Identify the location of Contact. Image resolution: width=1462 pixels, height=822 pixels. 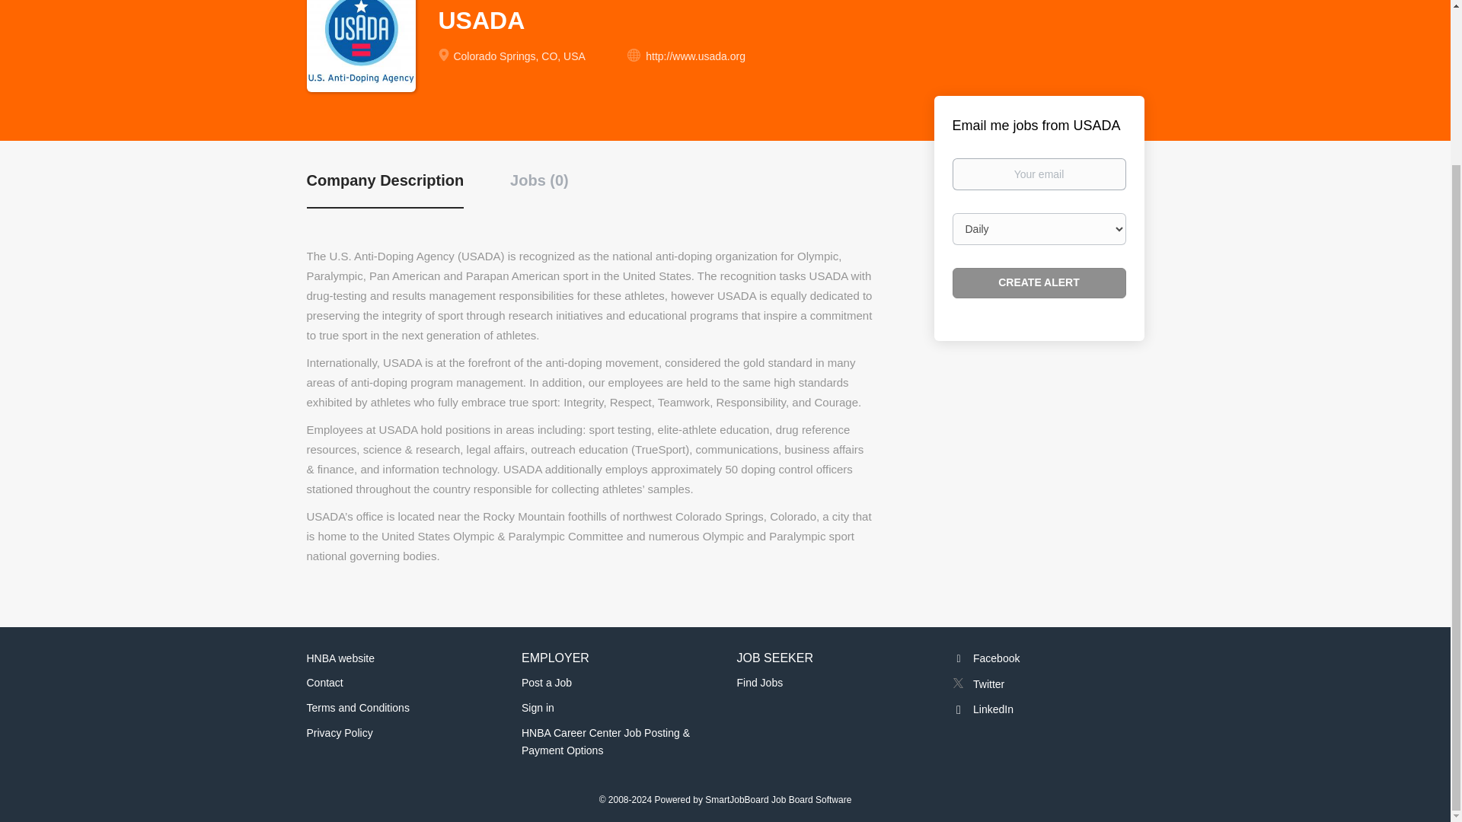
(324, 682).